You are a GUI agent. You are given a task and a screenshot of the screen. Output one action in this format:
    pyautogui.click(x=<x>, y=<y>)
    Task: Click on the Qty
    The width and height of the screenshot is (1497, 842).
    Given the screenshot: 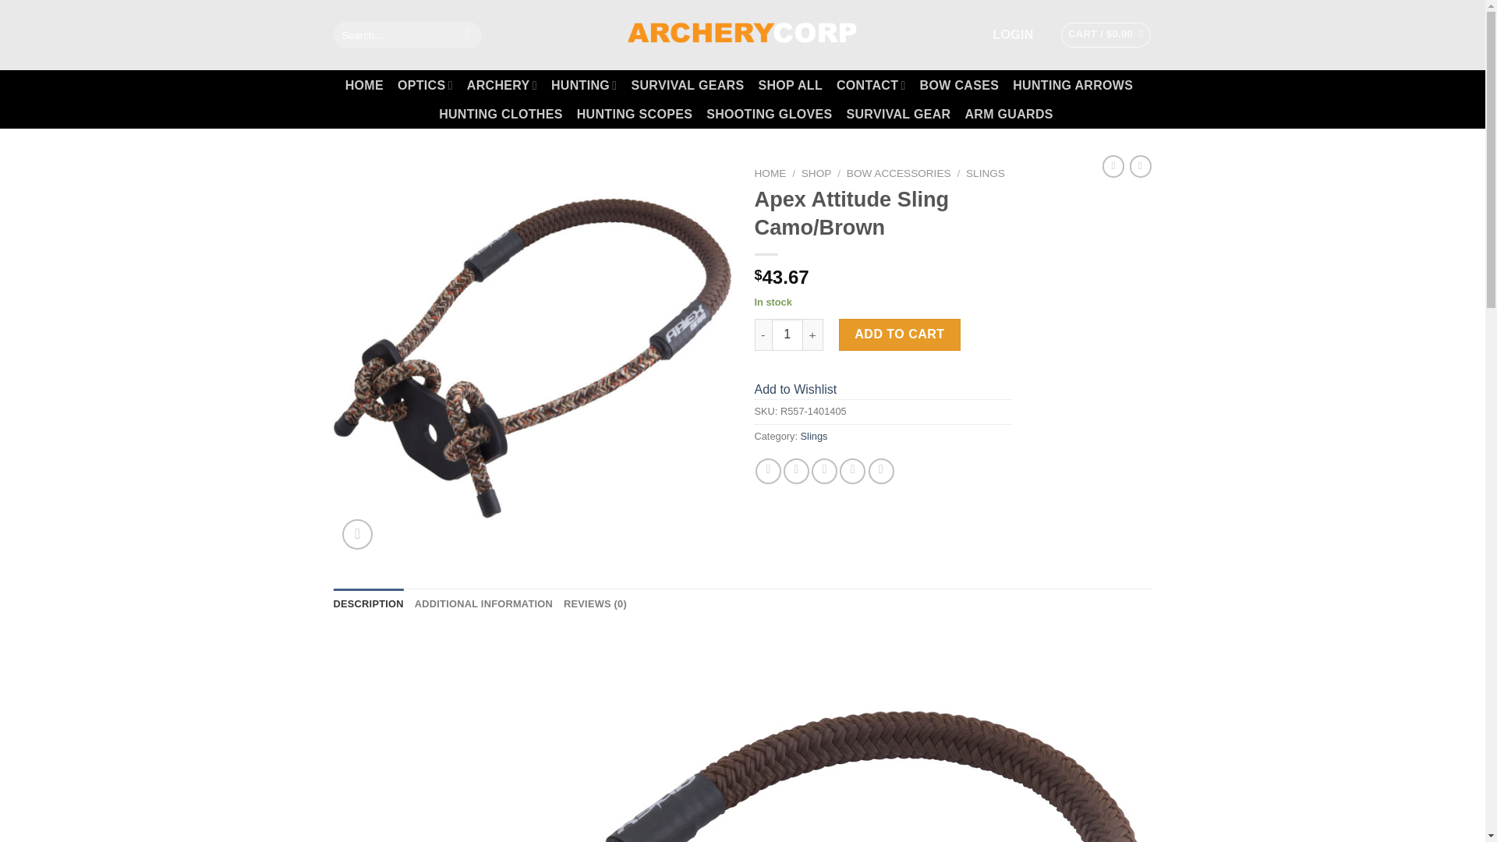 What is the action you would take?
    pyautogui.click(x=787, y=334)
    